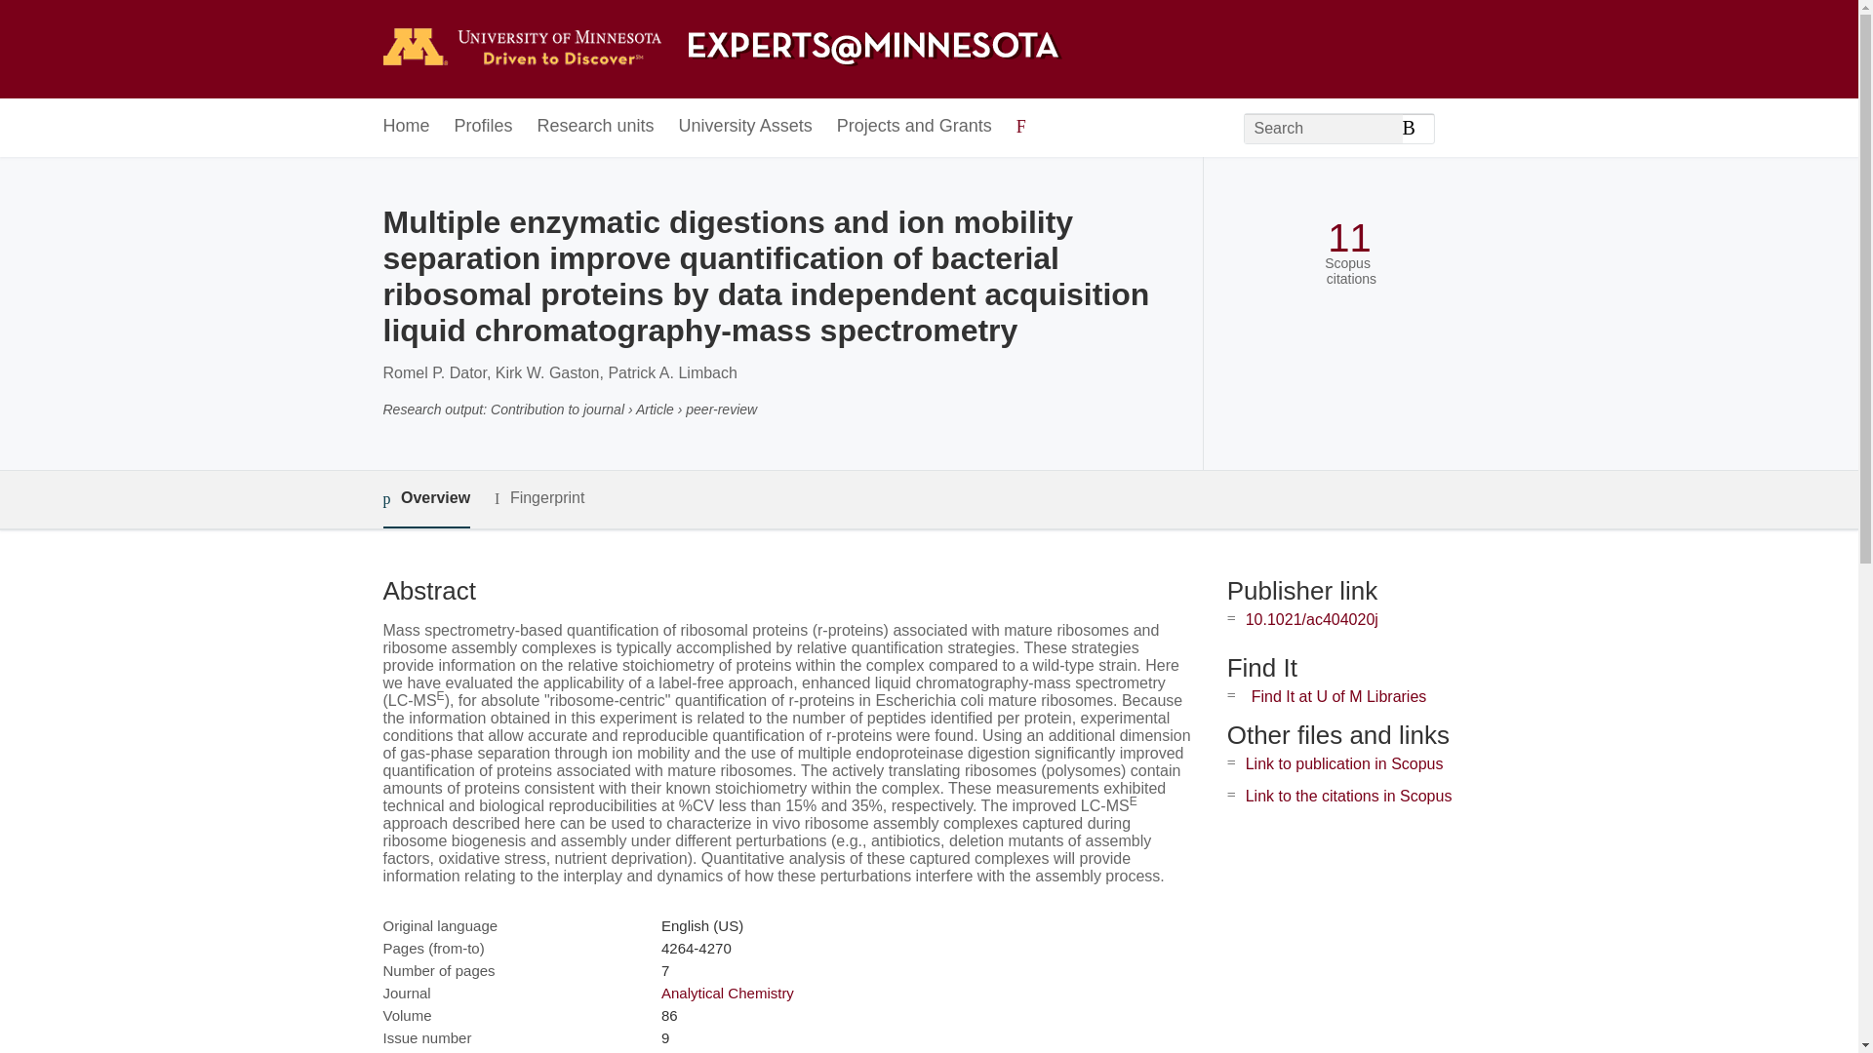  Describe the element at coordinates (1338, 696) in the screenshot. I see `Find It at U of M Libraries` at that location.